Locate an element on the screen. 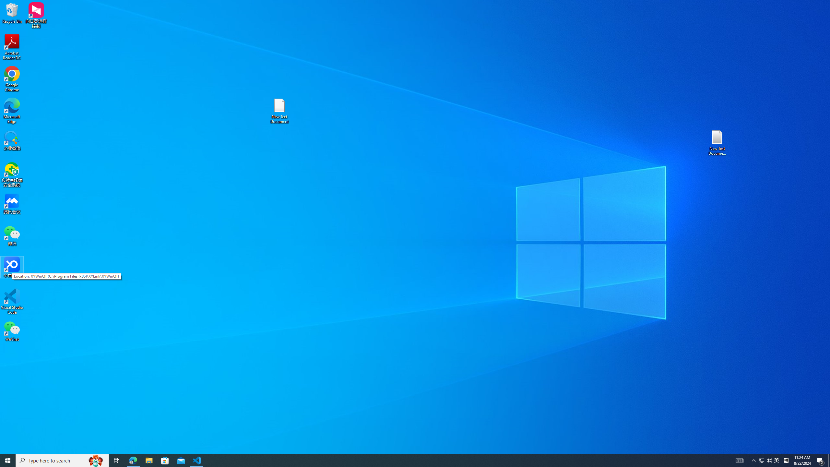 The image size is (830, 467). Notification Chevron is located at coordinates (754, 461).